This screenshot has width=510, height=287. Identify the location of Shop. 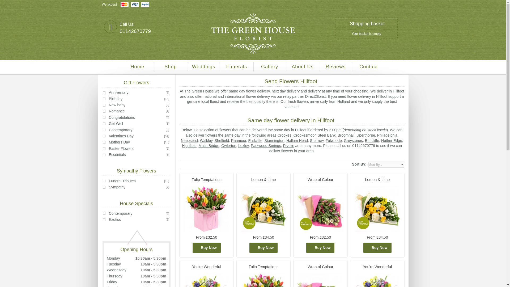
(171, 67).